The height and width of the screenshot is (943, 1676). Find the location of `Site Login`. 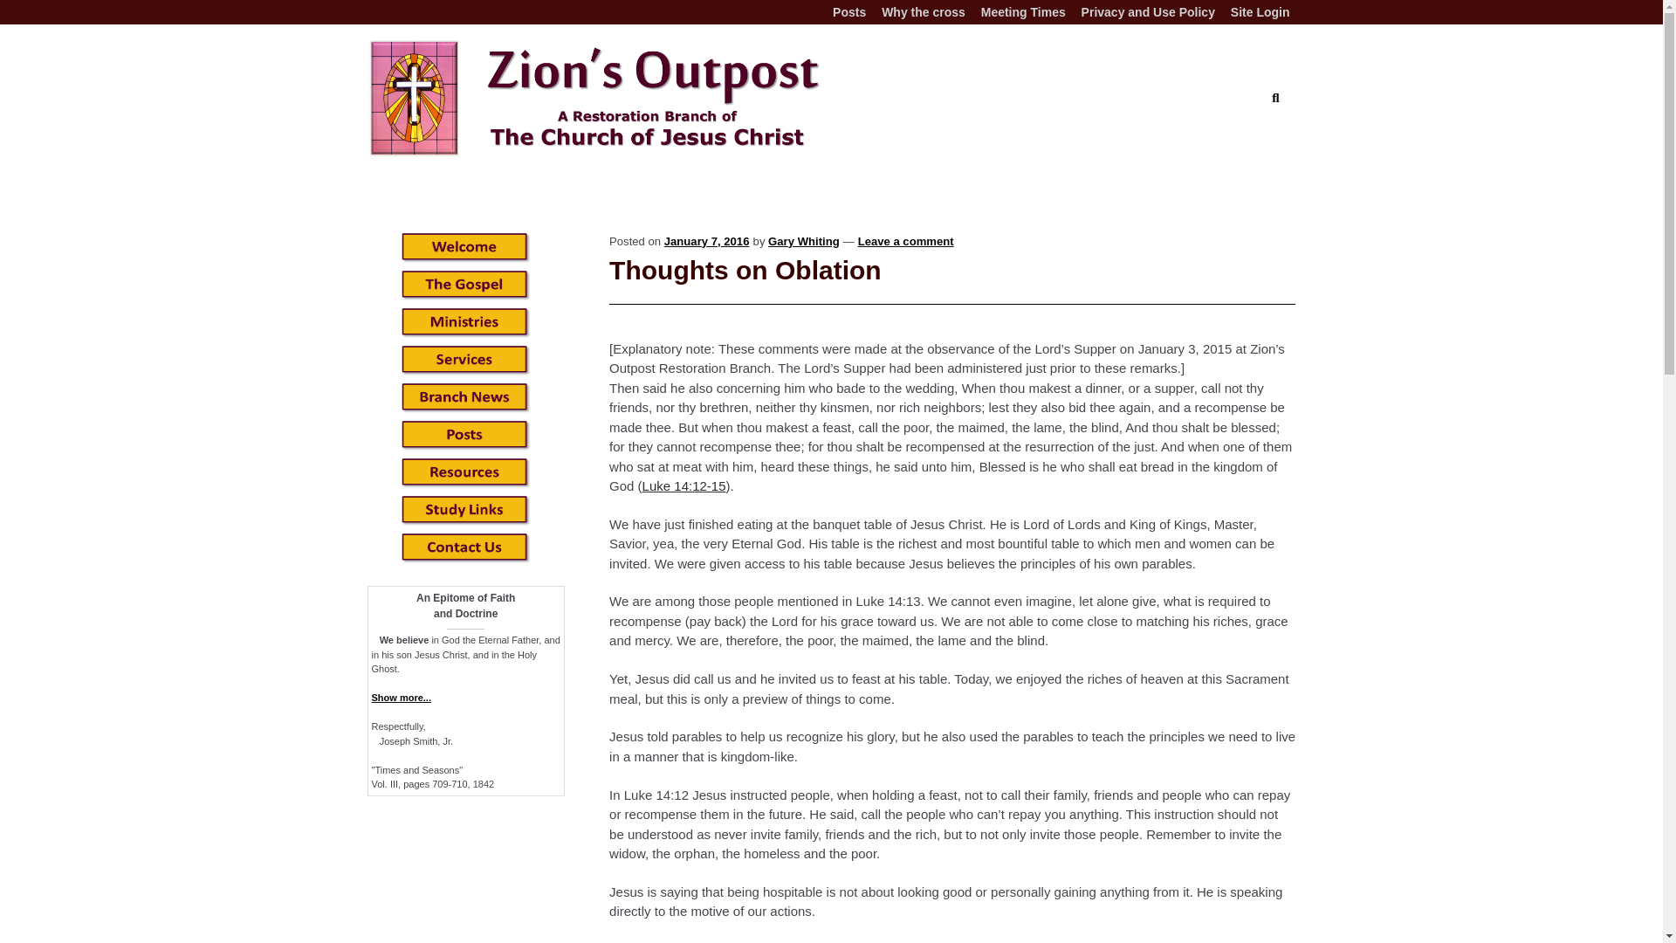

Site Login is located at coordinates (1260, 12).